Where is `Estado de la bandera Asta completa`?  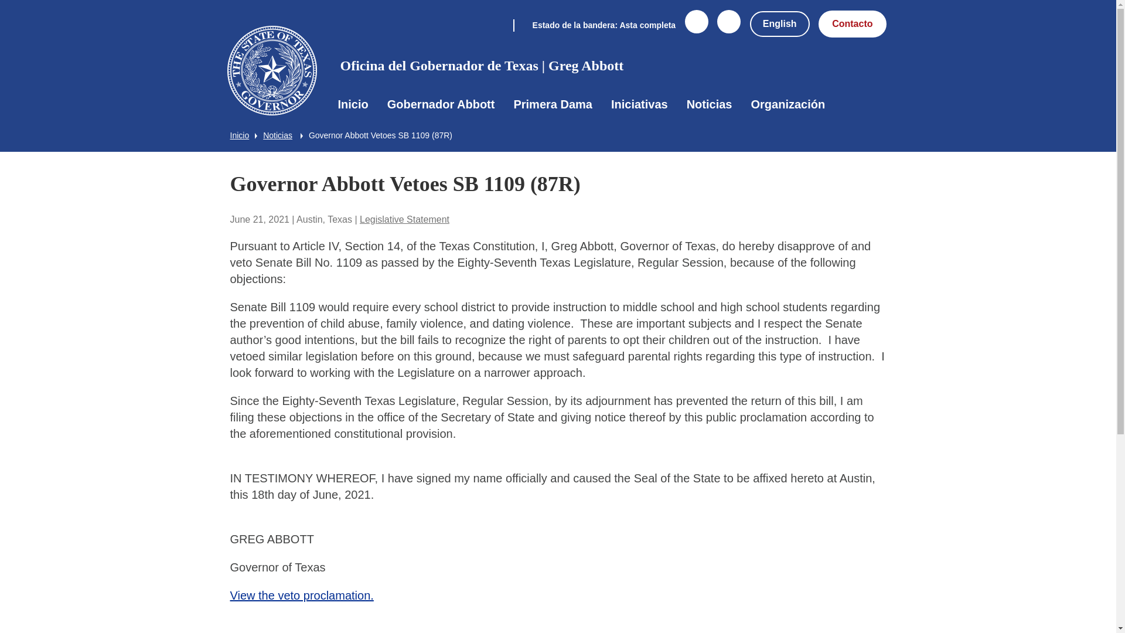
Estado de la bandera Asta completa is located at coordinates (594, 24).